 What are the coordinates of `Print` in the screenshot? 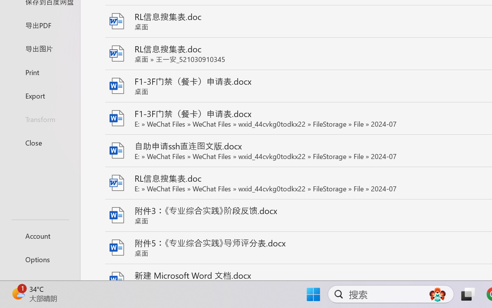 It's located at (40, 72).